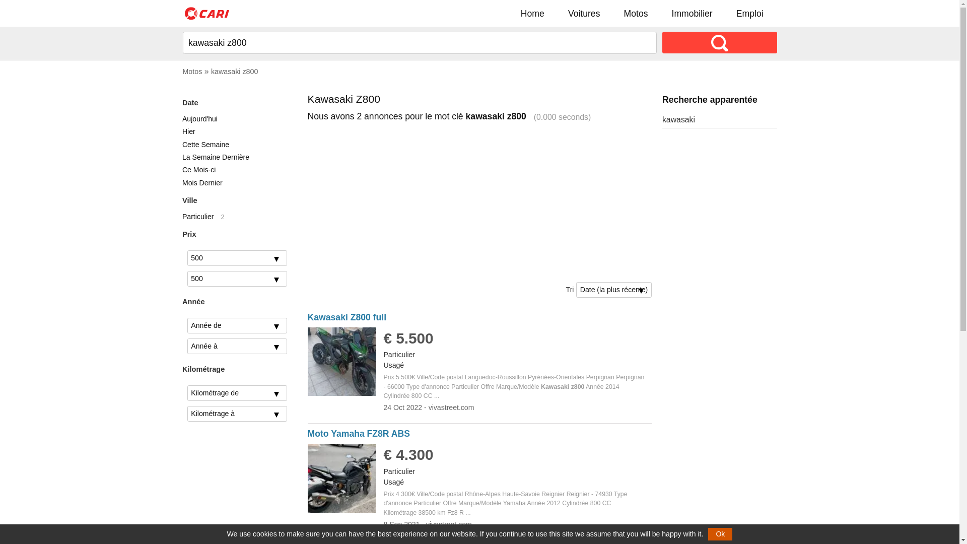 The width and height of the screenshot is (967, 544). What do you see at coordinates (347, 317) in the screenshot?
I see `Kawasaki Z800 full` at bounding box center [347, 317].